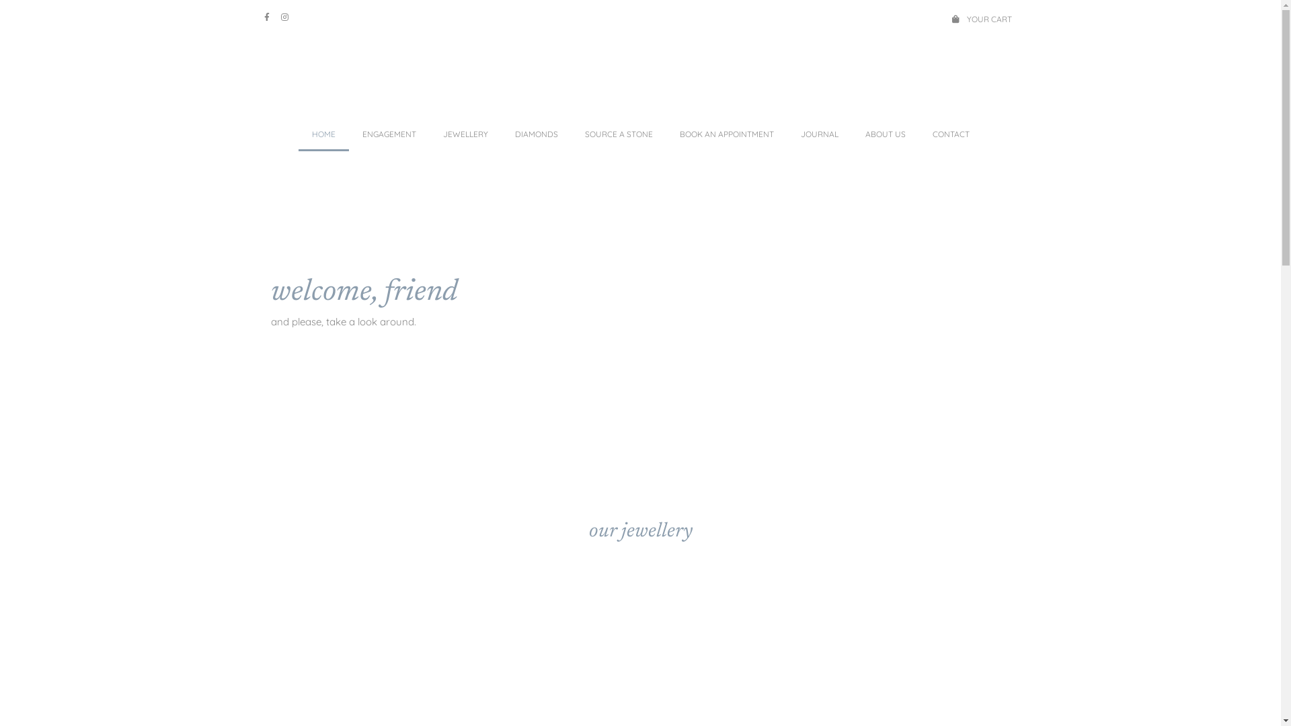 The width and height of the screenshot is (1291, 726). Describe the element at coordinates (537, 134) in the screenshot. I see `DIAMONDS` at that location.